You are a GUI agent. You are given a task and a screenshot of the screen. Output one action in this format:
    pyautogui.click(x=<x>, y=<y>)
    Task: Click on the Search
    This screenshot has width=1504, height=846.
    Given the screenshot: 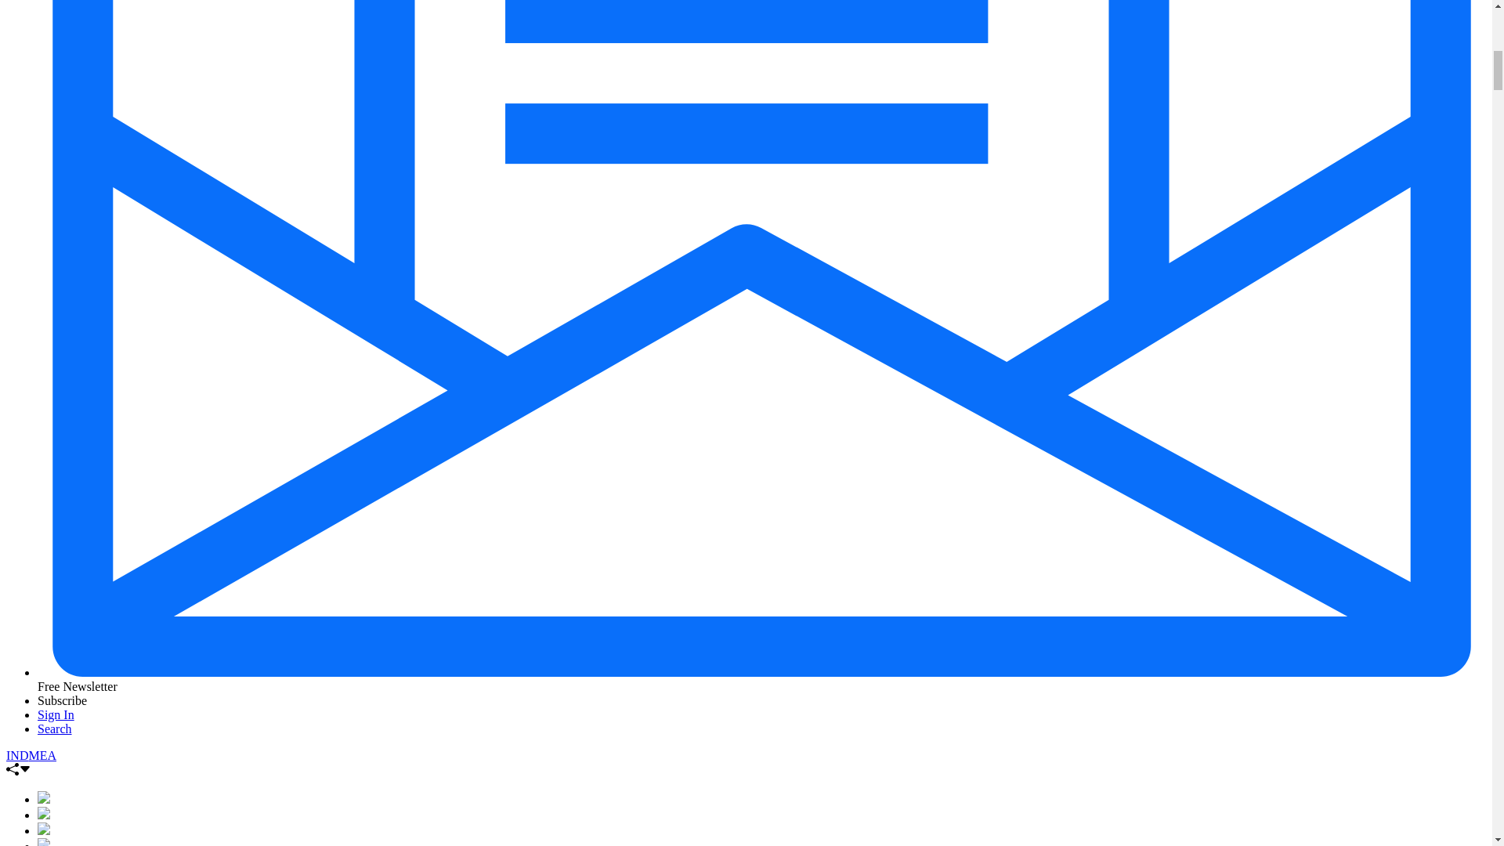 What is the action you would take?
    pyautogui.click(x=55, y=728)
    